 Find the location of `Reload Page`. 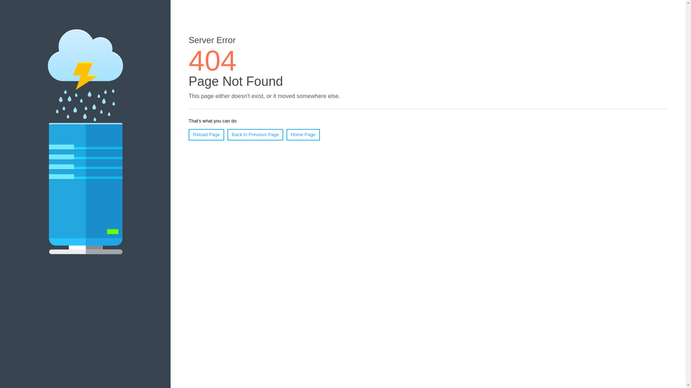

Reload Page is located at coordinates (206, 134).